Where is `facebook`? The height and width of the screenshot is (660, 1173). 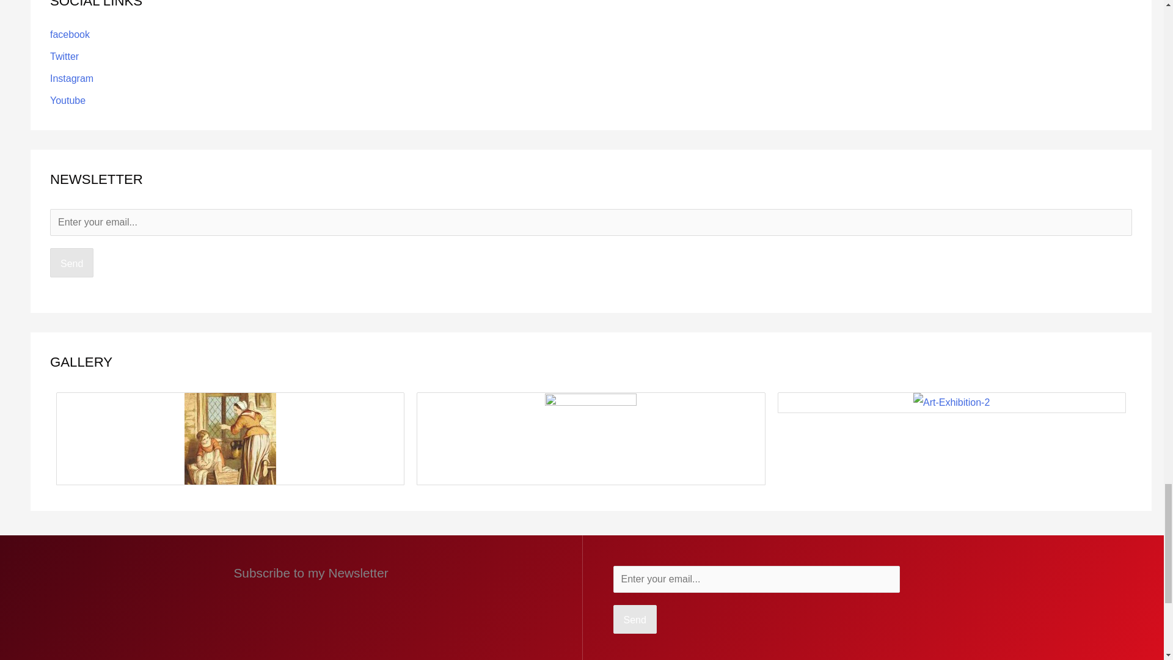 facebook is located at coordinates (70, 34).